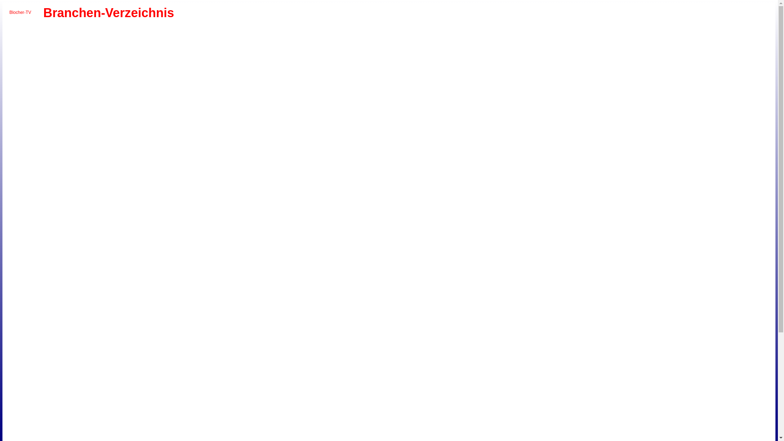 The width and height of the screenshot is (784, 441). What do you see at coordinates (181, 61) in the screenshot?
I see `Engel zum blauen Engel Bern Restaurant ` at bounding box center [181, 61].